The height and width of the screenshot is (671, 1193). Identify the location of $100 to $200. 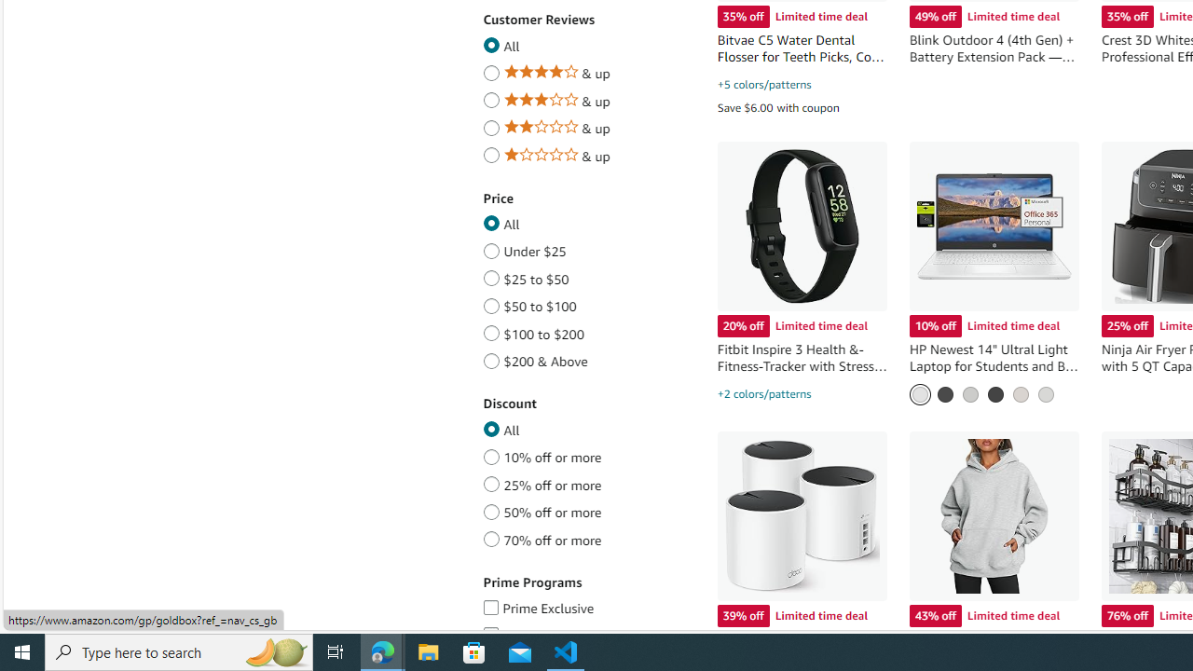
(491, 331).